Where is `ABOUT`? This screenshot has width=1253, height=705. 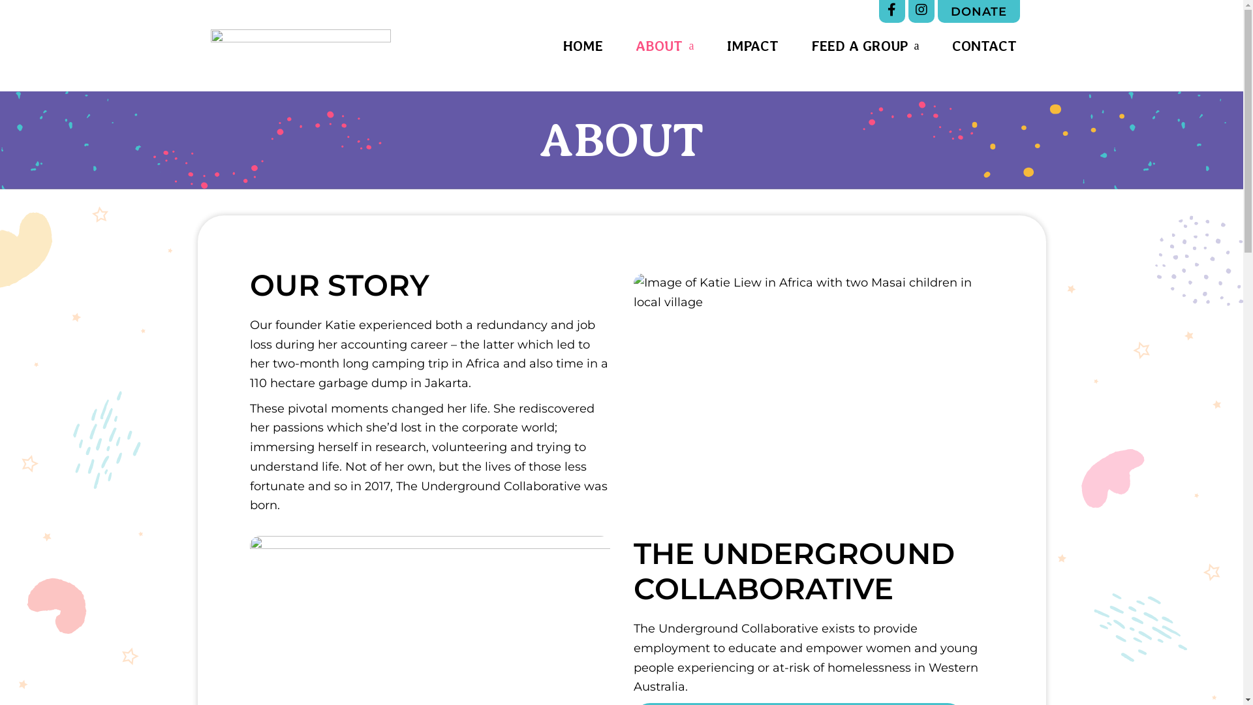 ABOUT is located at coordinates (665, 46).